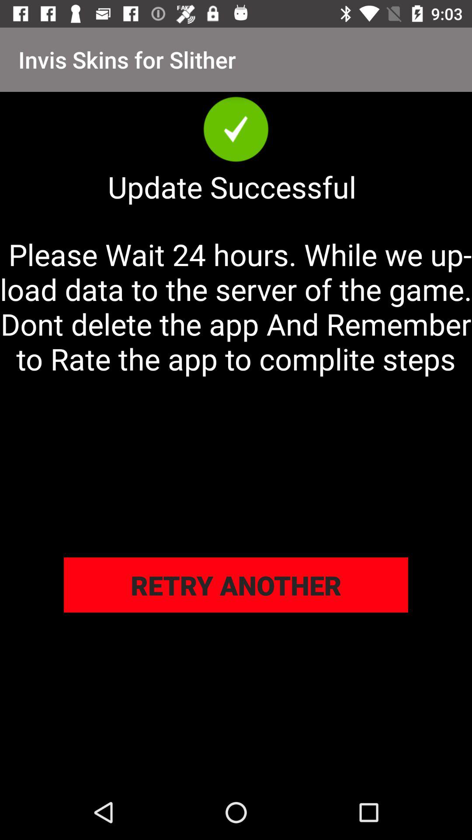 The height and width of the screenshot is (840, 472). What do you see at coordinates (236, 585) in the screenshot?
I see `turn on retry another` at bounding box center [236, 585].